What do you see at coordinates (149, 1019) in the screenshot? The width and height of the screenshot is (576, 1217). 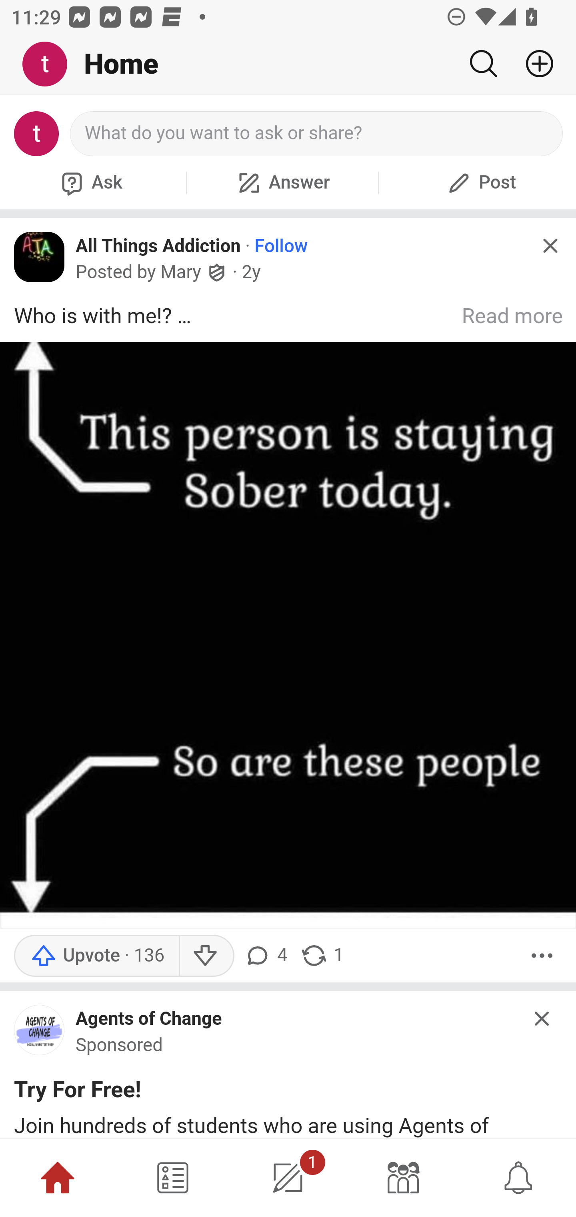 I see `Agents of Change` at bounding box center [149, 1019].